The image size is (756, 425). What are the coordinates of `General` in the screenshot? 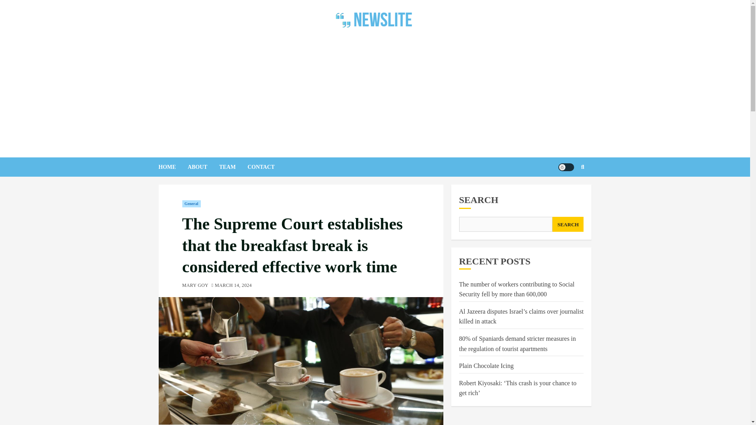 It's located at (191, 204).